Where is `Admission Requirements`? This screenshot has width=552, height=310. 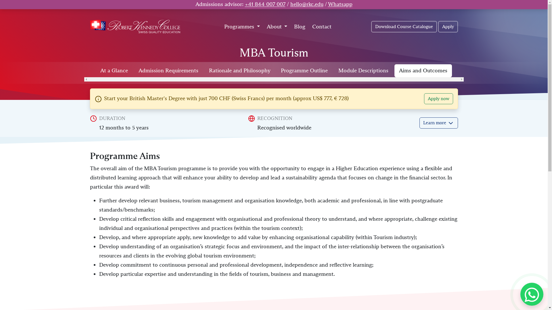
Admission Requirements is located at coordinates (168, 71).